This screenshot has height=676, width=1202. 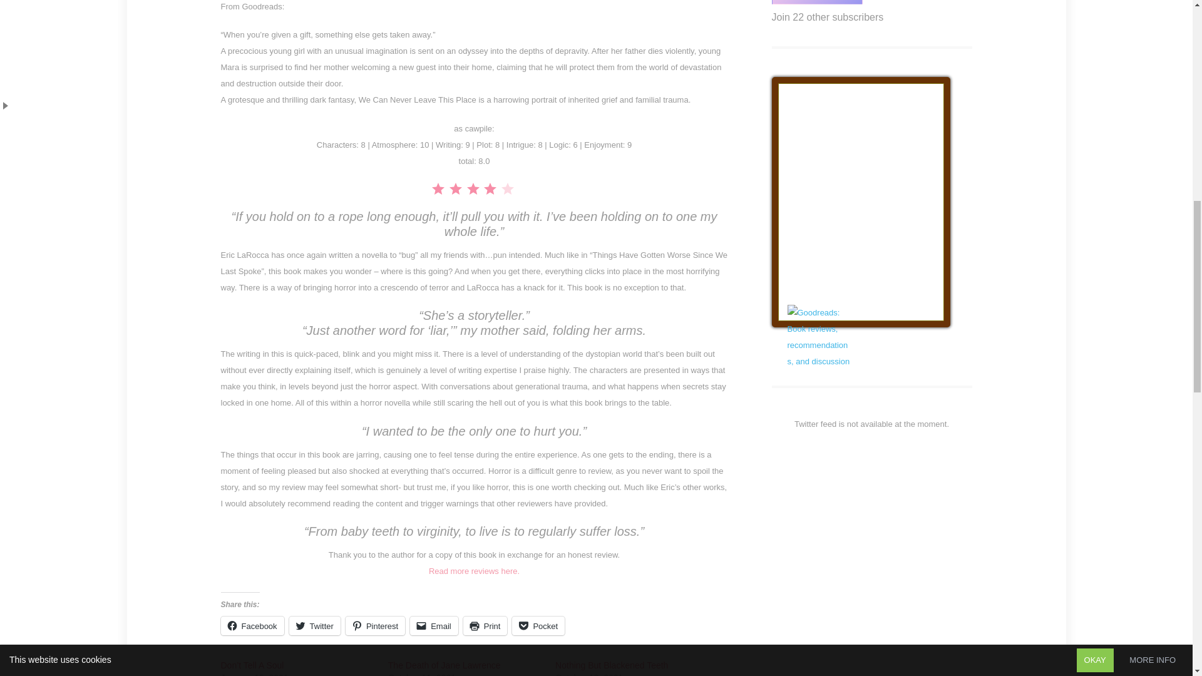 I want to click on Click to share on Twitter, so click(x=314, y=626).